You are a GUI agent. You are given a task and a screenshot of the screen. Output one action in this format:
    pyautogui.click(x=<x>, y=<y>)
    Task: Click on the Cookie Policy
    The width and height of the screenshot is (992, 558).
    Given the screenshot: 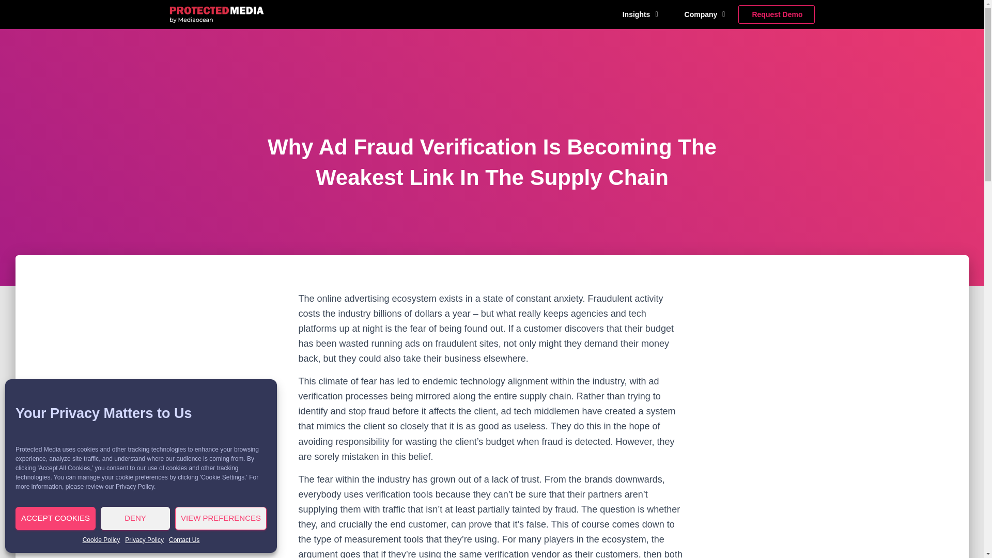 What is the action you would take?
    pyautogui.click(x=101, y=540)
    